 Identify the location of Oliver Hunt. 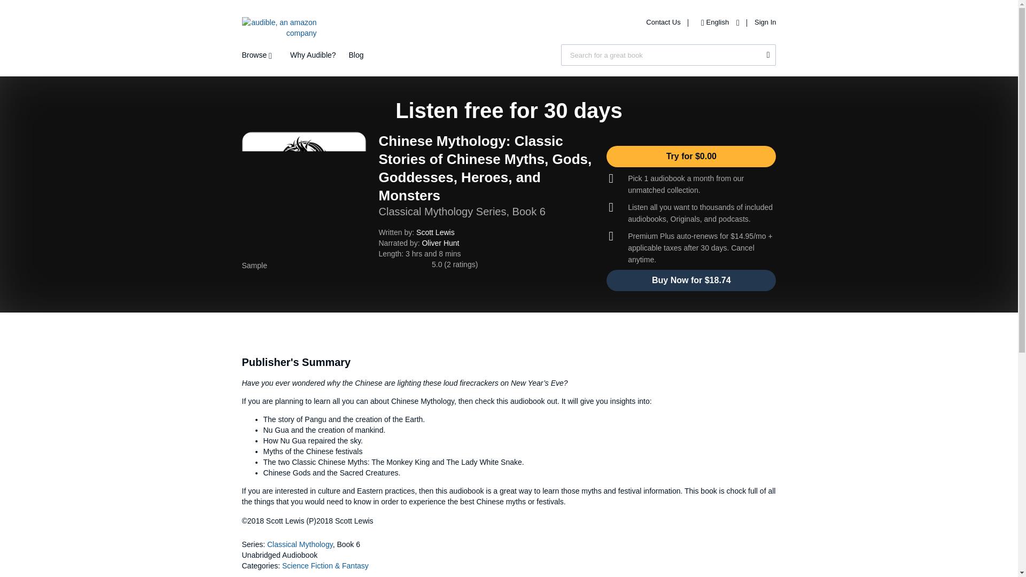
(440, 243).